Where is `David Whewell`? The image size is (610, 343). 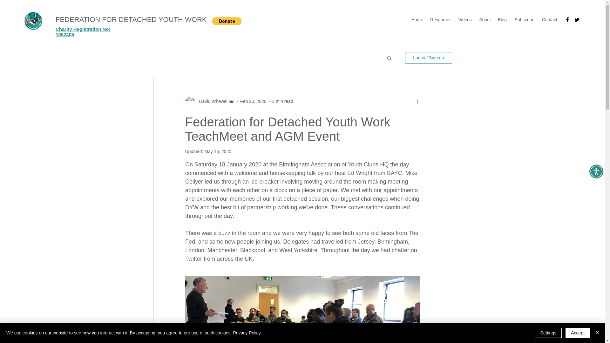
David Whewell is located at coordinates (212, 101).